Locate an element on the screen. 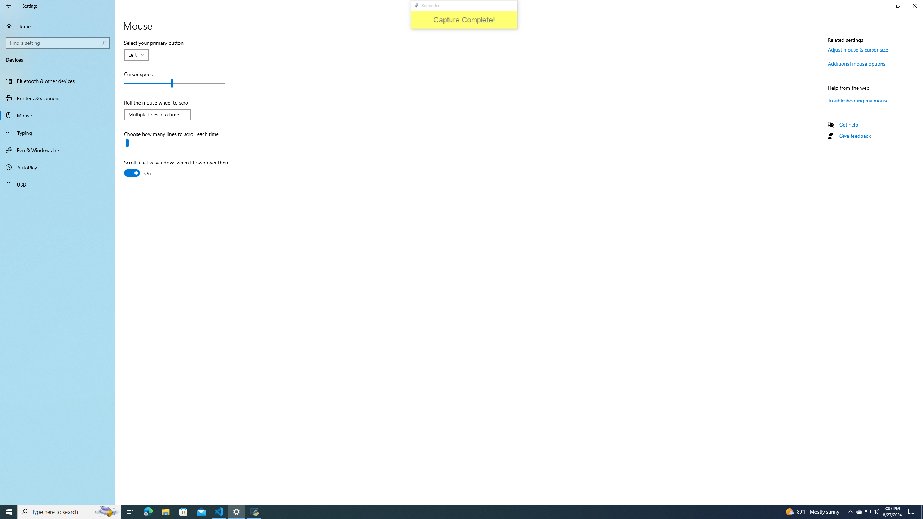 The width and height of the screenshot is (923, 519). Restore Settings is located at coordinates (898, 6).